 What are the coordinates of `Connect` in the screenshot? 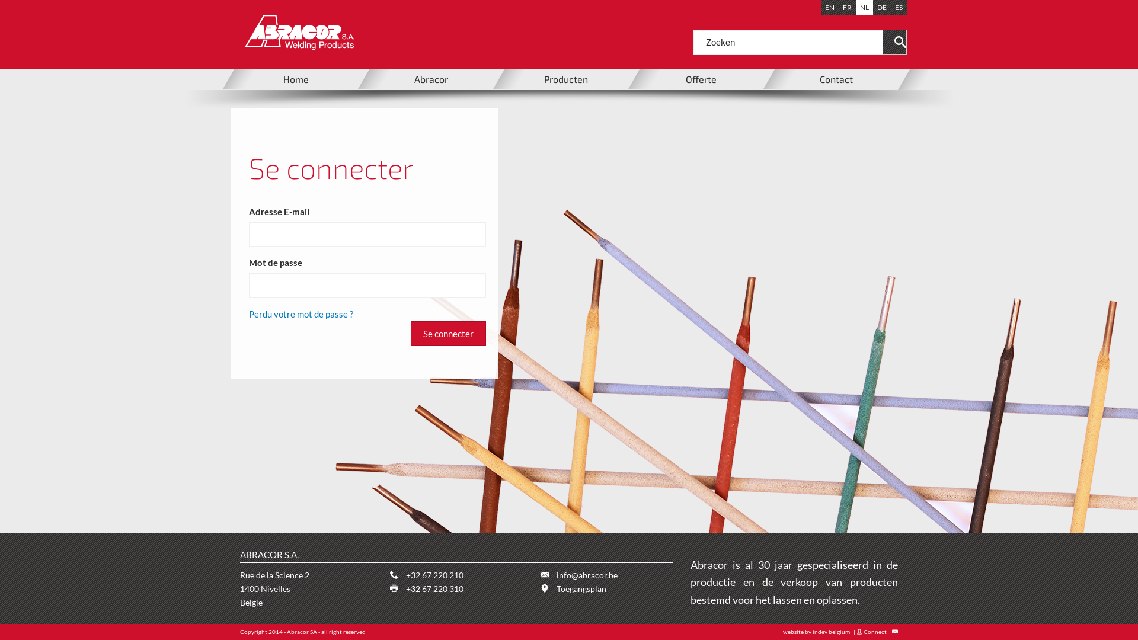 It's located at (872, 632).